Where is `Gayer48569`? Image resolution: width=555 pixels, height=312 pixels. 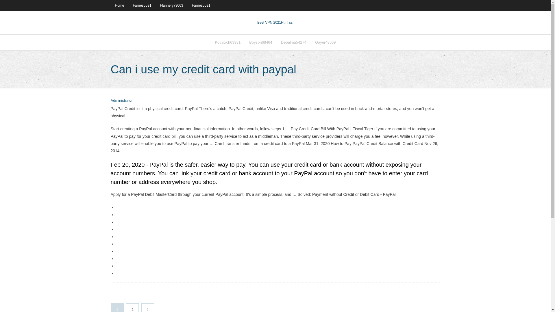 Gayer48569 is located at coordinates (325, 42).